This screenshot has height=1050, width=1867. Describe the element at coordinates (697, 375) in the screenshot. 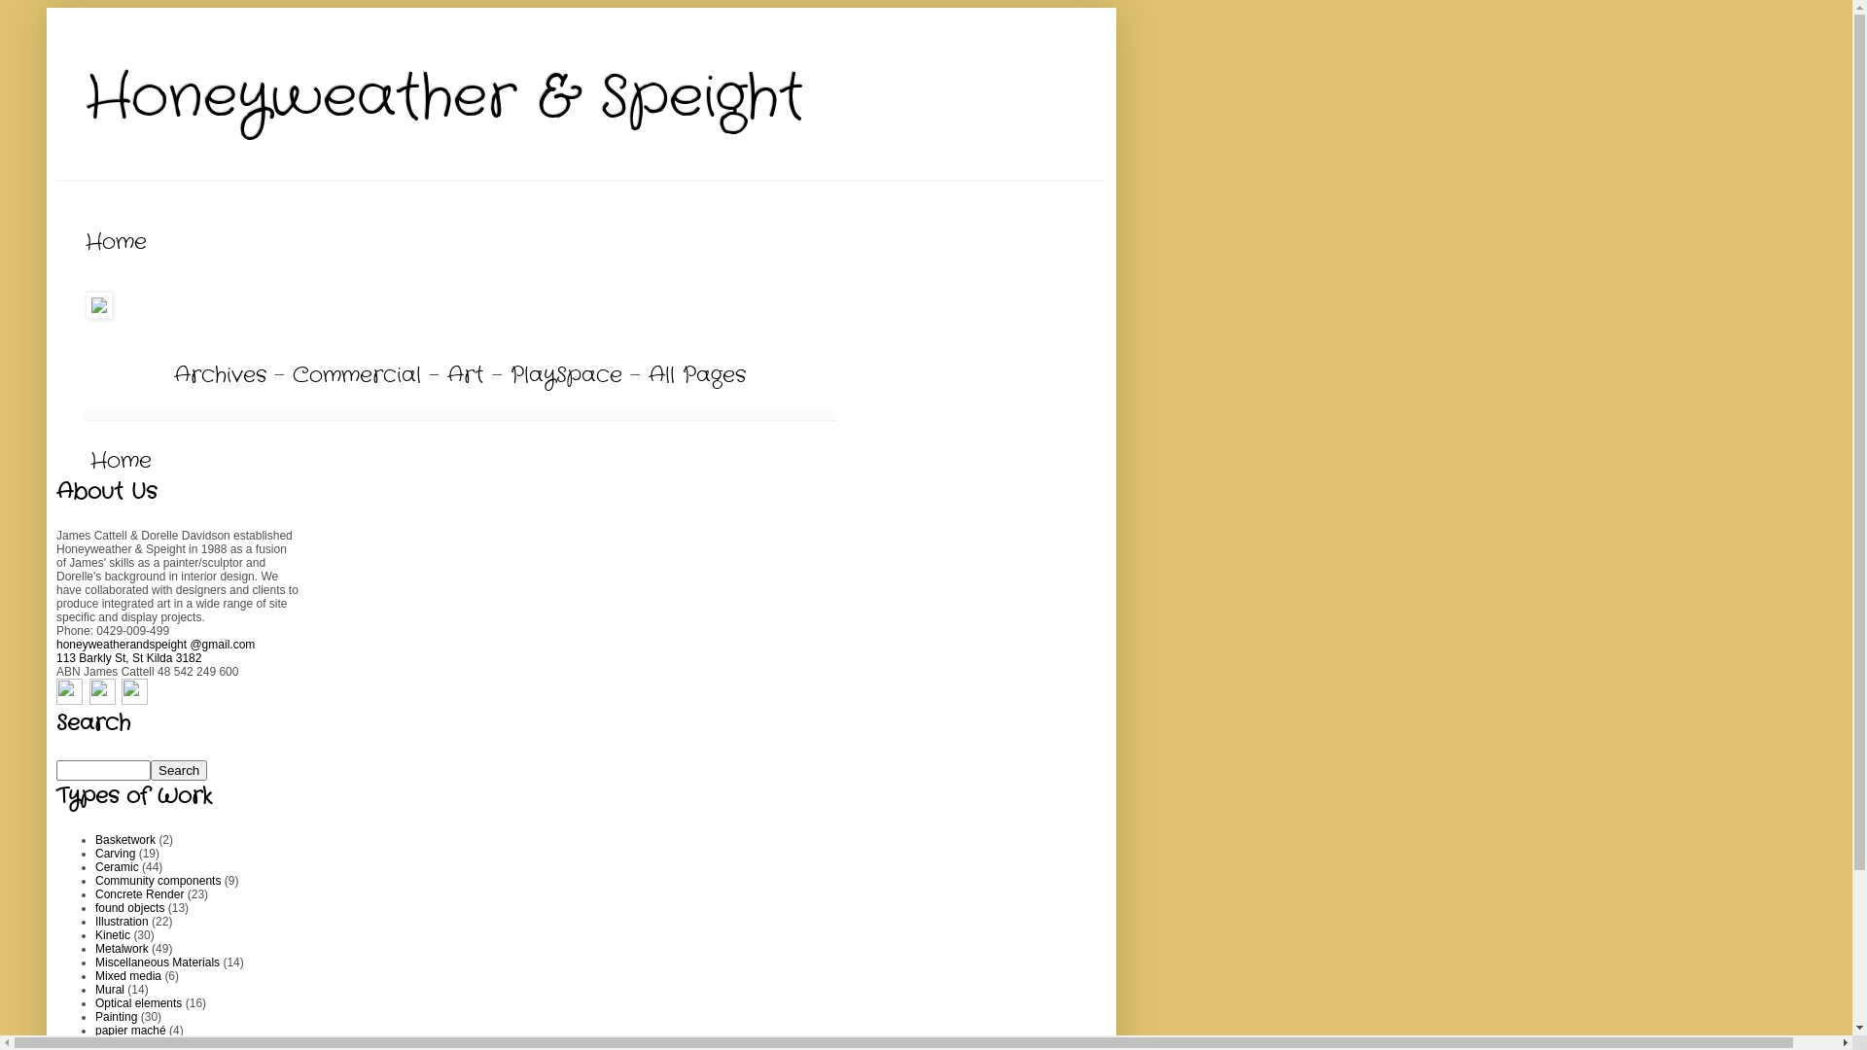

I see `All Pages` at that location.